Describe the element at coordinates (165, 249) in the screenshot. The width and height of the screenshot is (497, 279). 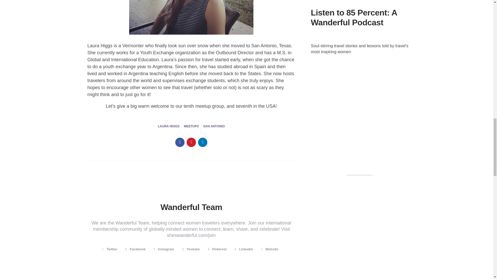
I see `Instagram` at that location.